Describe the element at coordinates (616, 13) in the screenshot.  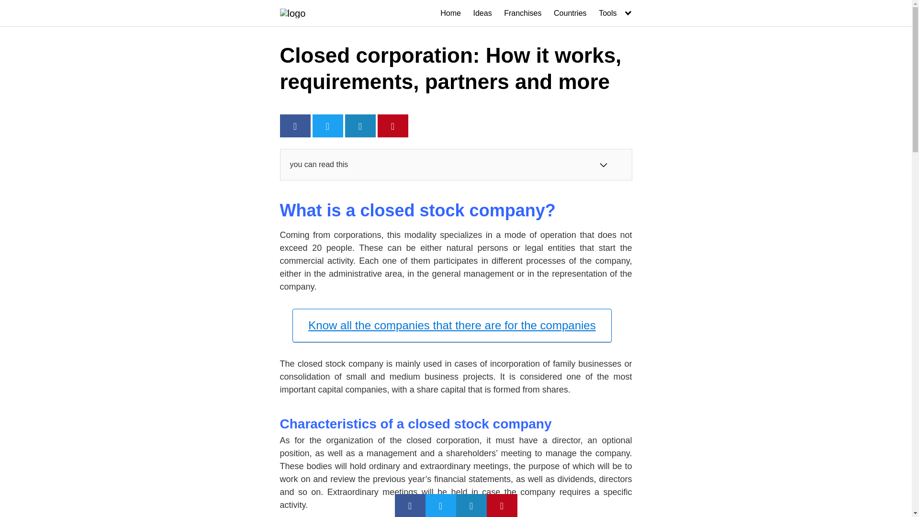
I see `Tools` at that location.